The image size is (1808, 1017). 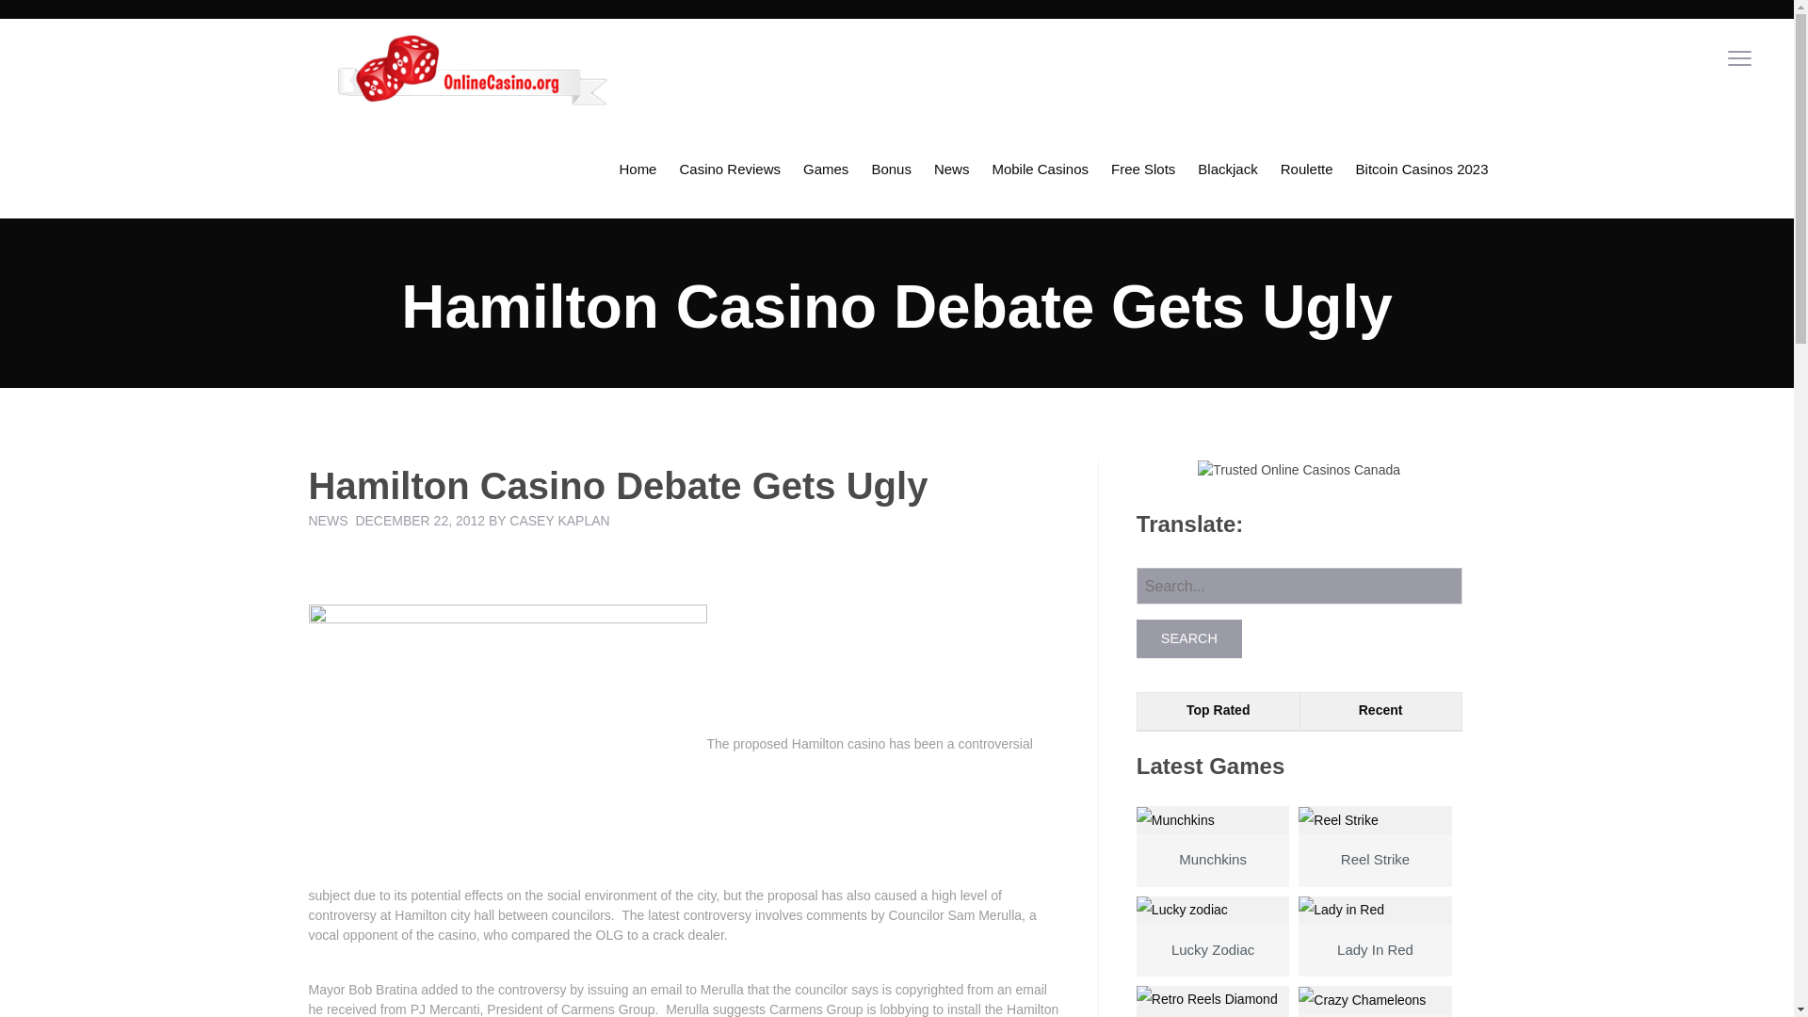 What do you see at coordinates (729, 169) in the screenshot?
I see `Online Casino Reviews` at bounding box center [729, 169].